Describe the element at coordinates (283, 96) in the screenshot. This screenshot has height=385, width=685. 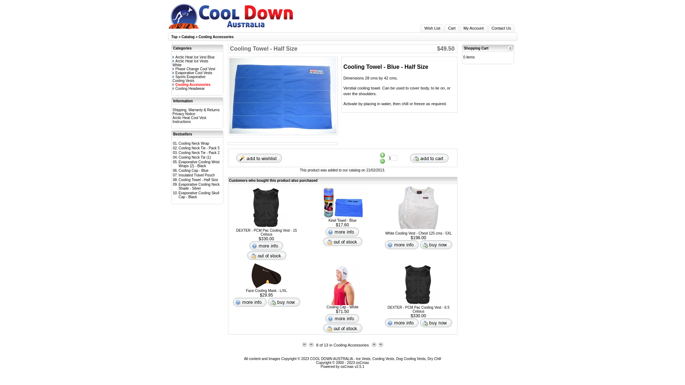
I see `Cooling Towel - Half Size` at that location.